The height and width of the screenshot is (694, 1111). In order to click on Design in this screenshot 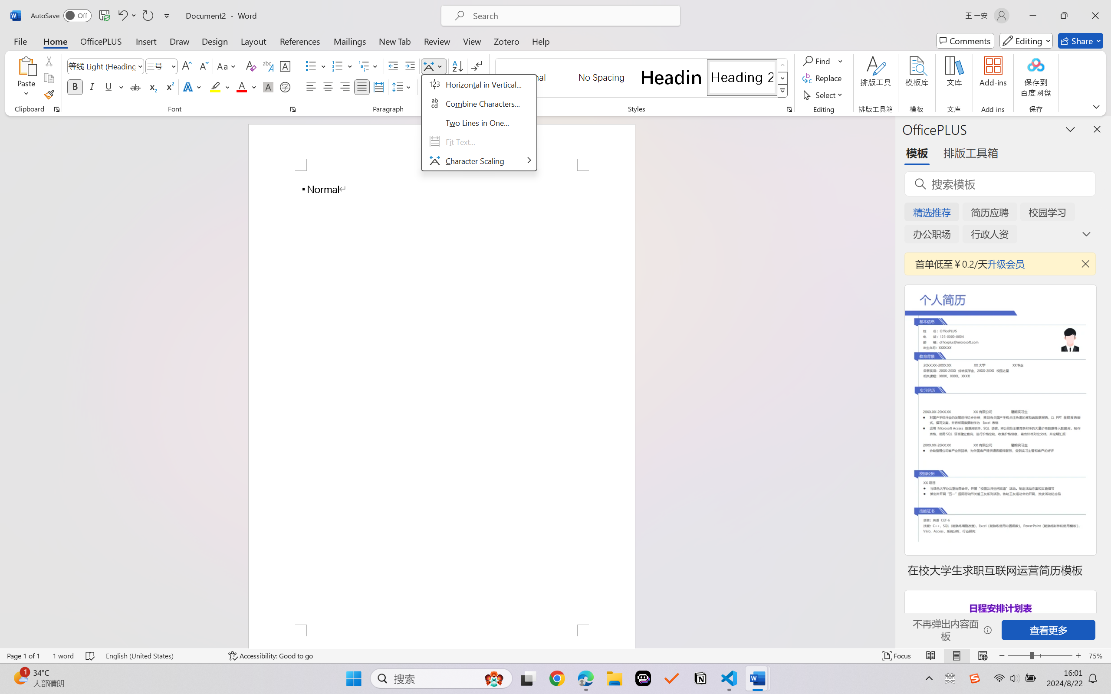, I will do `click(215, 41)`.